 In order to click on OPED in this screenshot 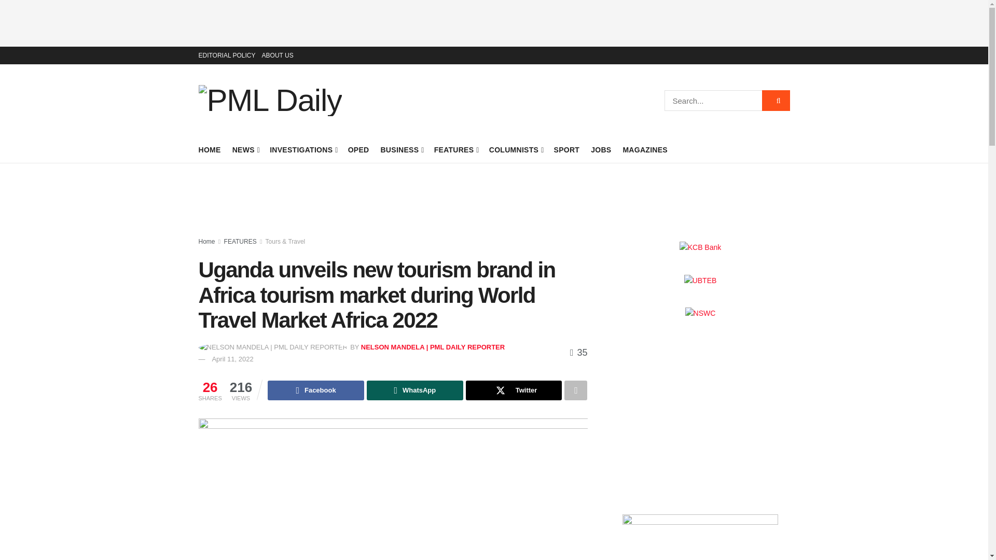, I will do `click(358, 150)`.